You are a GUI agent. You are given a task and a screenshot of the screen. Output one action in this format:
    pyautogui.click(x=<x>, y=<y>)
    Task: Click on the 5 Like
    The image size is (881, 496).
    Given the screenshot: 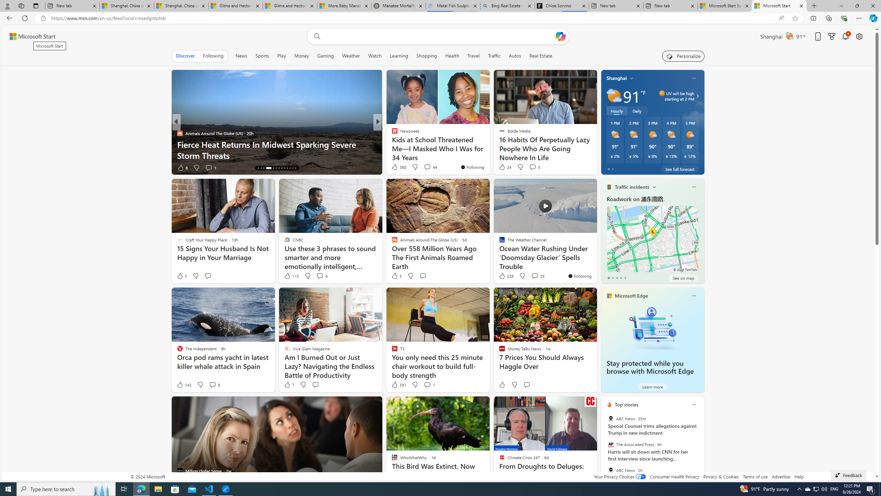 What is the action you would take?
    pyautogui.click(x=394, y=167)
    